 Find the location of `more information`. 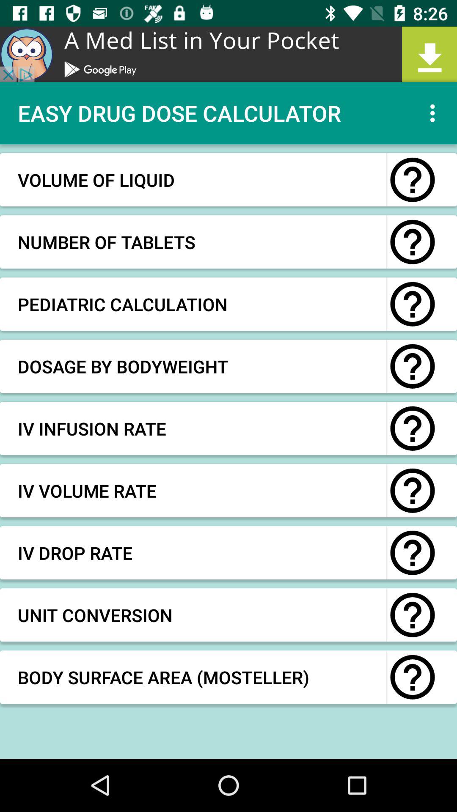

more information is located at coordinates (413, 491).